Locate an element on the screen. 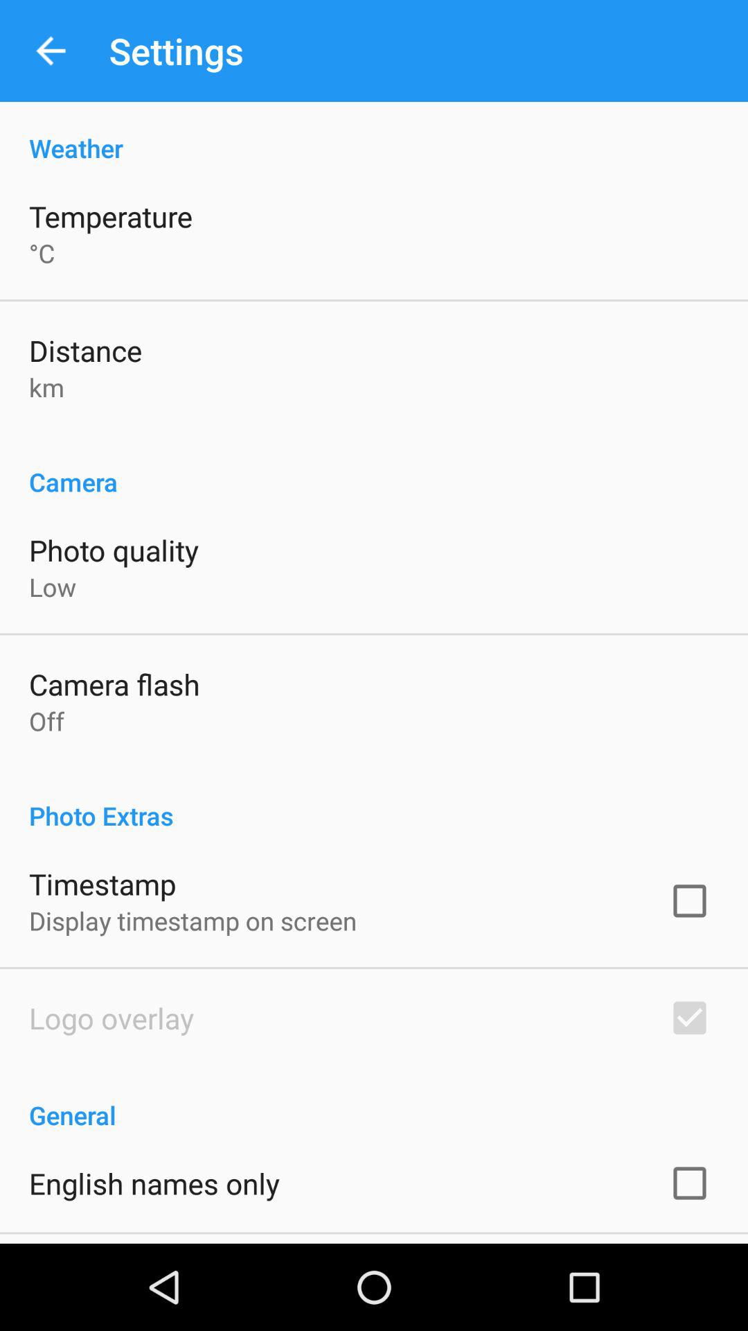  scroll until the camera flash icon is located at coordinates (114, 684).